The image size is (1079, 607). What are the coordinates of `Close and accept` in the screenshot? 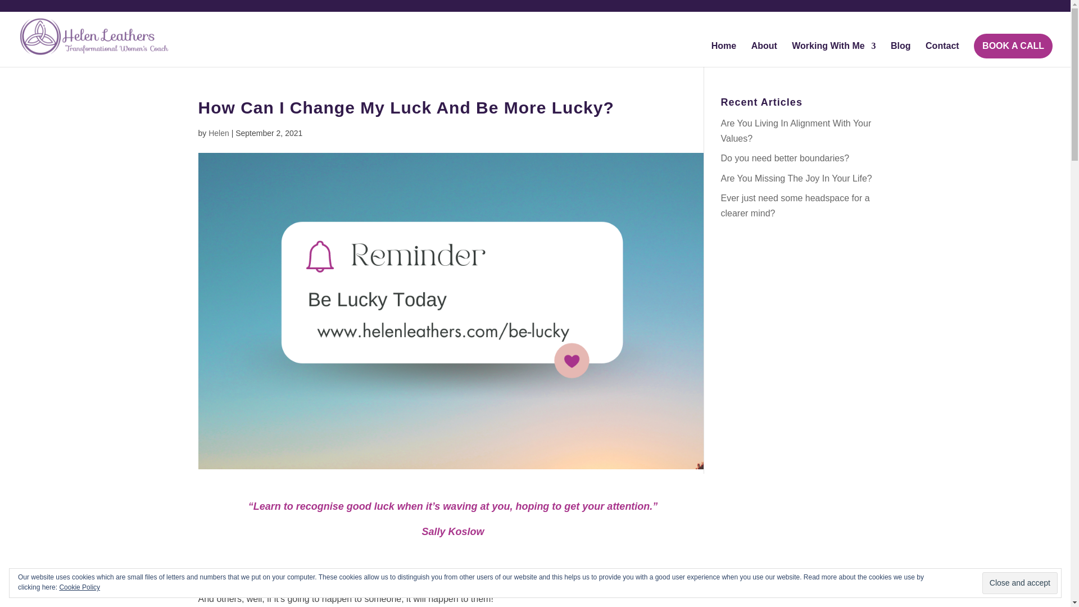 It's located at (1019, 583).